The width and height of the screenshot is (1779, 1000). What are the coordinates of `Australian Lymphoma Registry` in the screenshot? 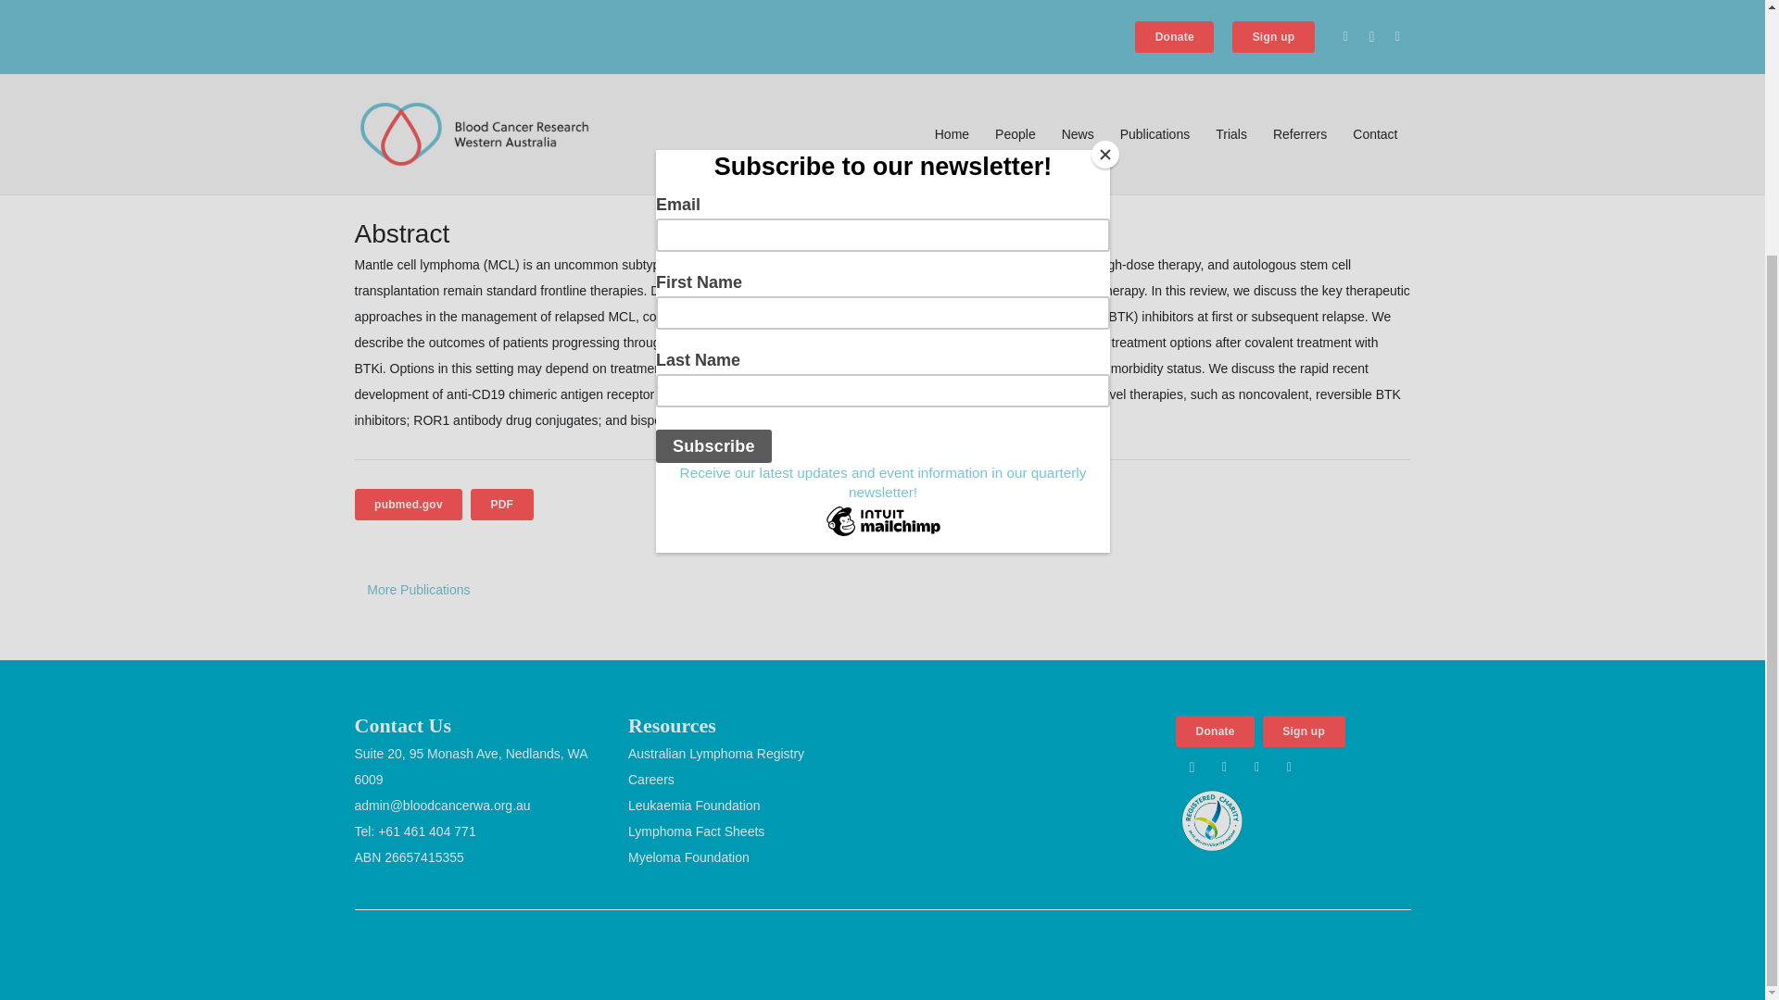 It's located at (715, 753).